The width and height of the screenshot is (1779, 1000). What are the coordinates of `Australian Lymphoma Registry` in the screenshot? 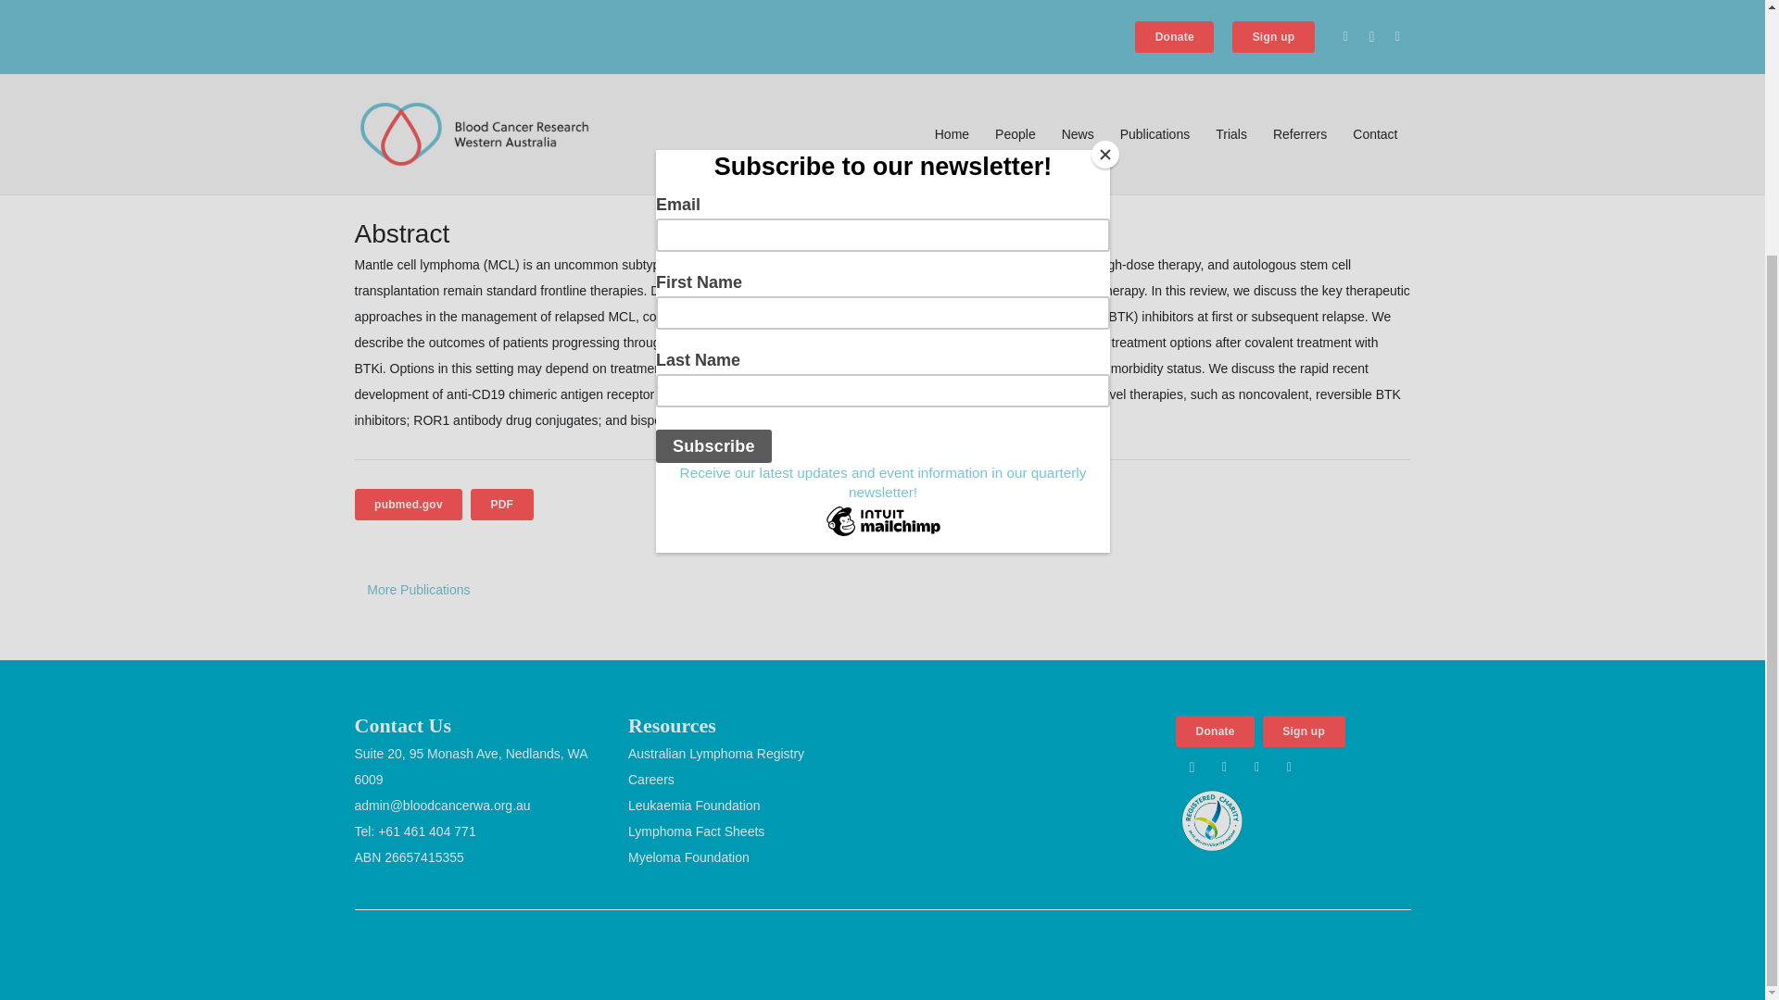 It's located at (715, 753).